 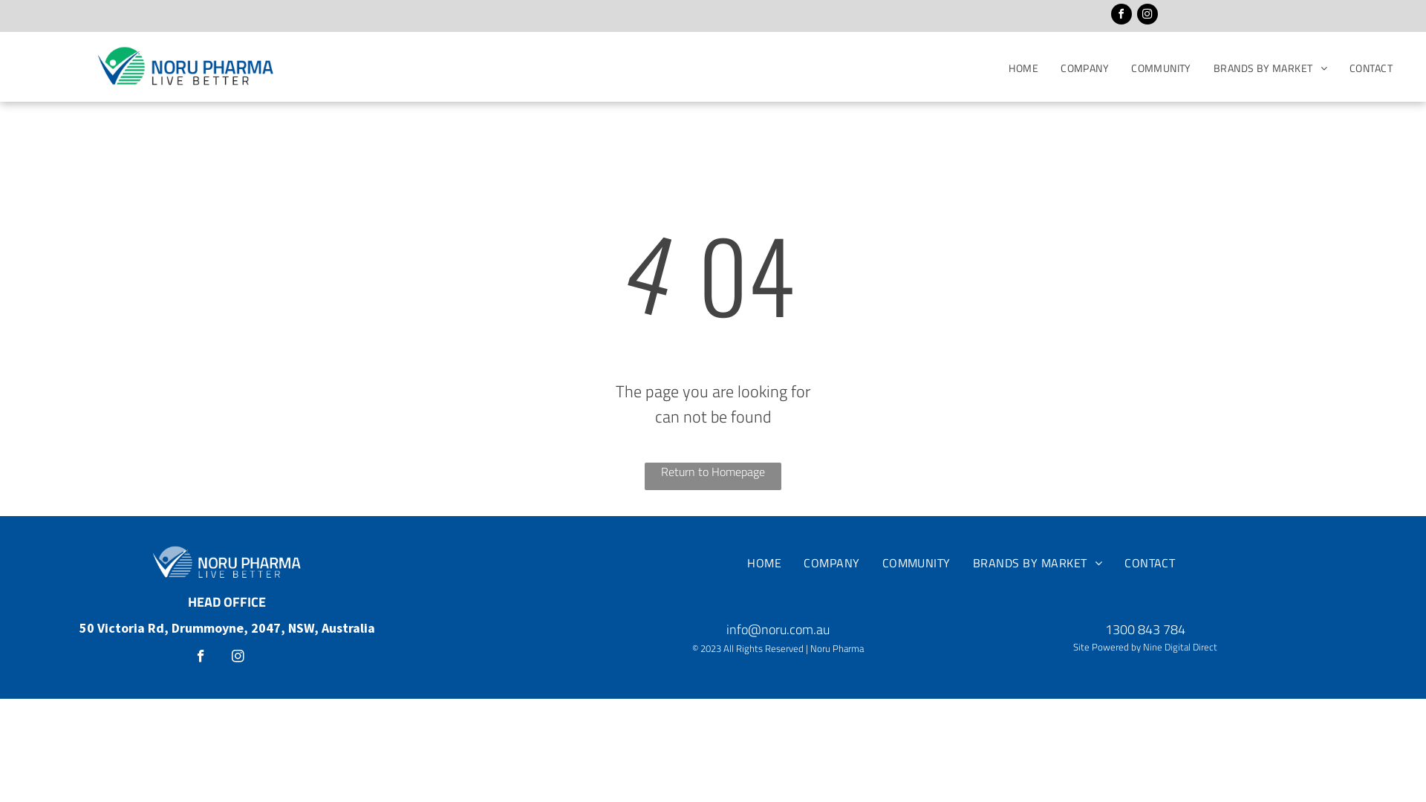 I want to click on COMMUNITY, so click(x=1162, y=68).